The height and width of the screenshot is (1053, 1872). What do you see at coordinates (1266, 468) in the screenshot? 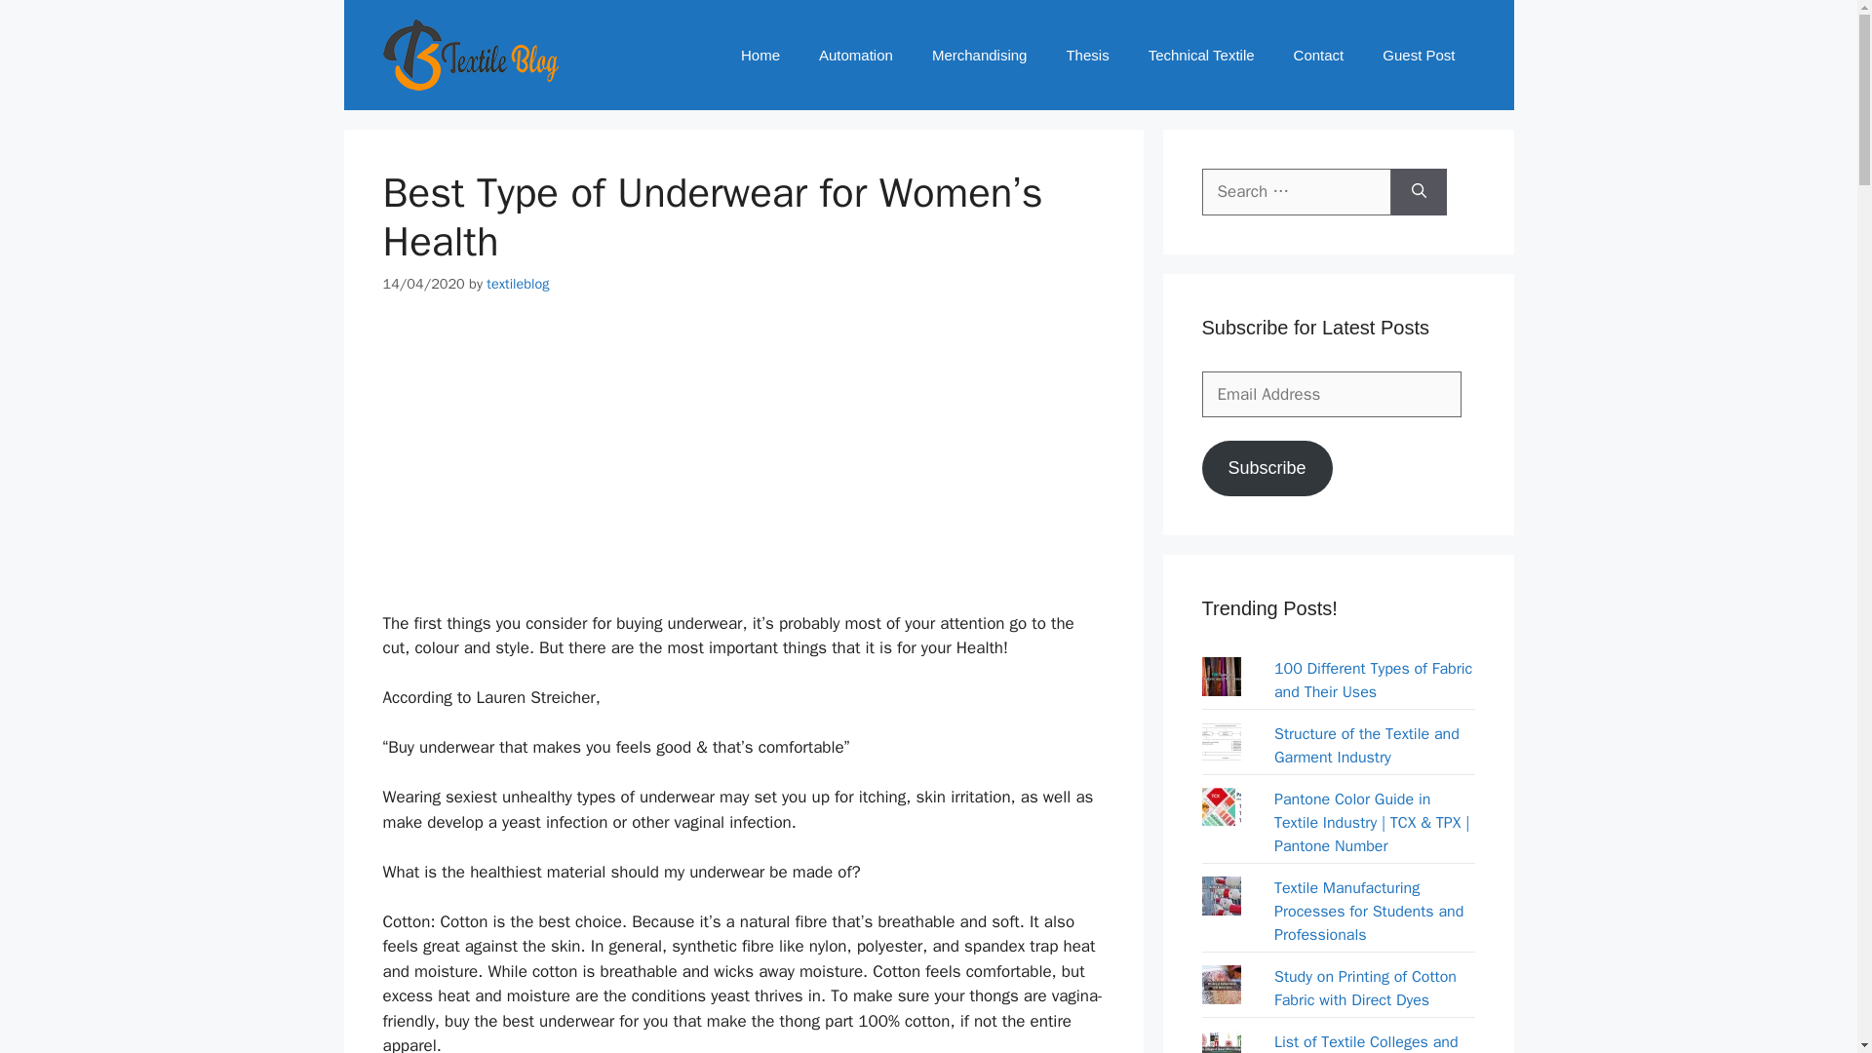
I see `Subscribe` at bounding box center [1266, 468].